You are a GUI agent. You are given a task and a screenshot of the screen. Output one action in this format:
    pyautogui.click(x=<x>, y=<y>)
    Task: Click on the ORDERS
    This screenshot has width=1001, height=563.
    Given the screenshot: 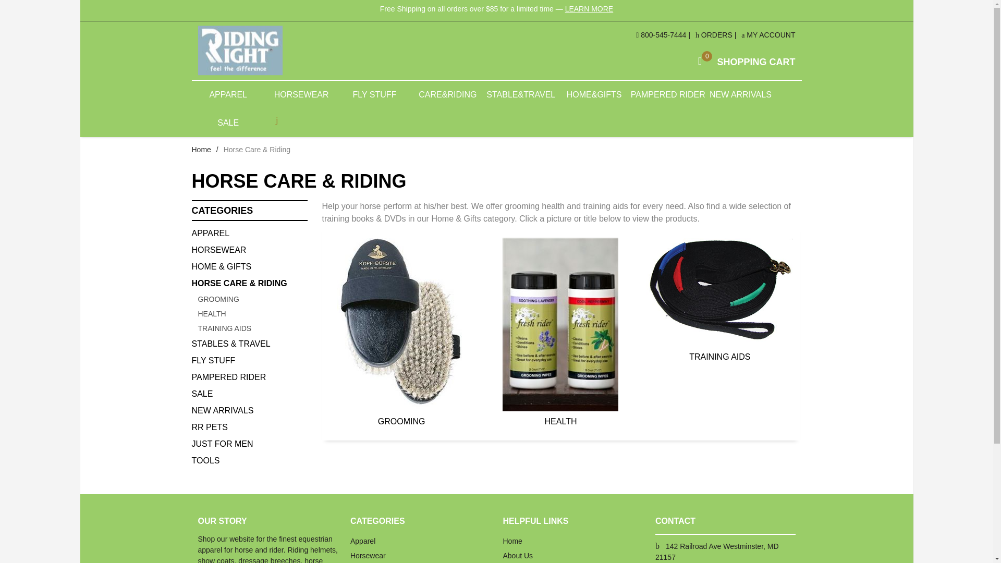 What is the action you would take?
    pyautogui.click(x=249, y=361)
    